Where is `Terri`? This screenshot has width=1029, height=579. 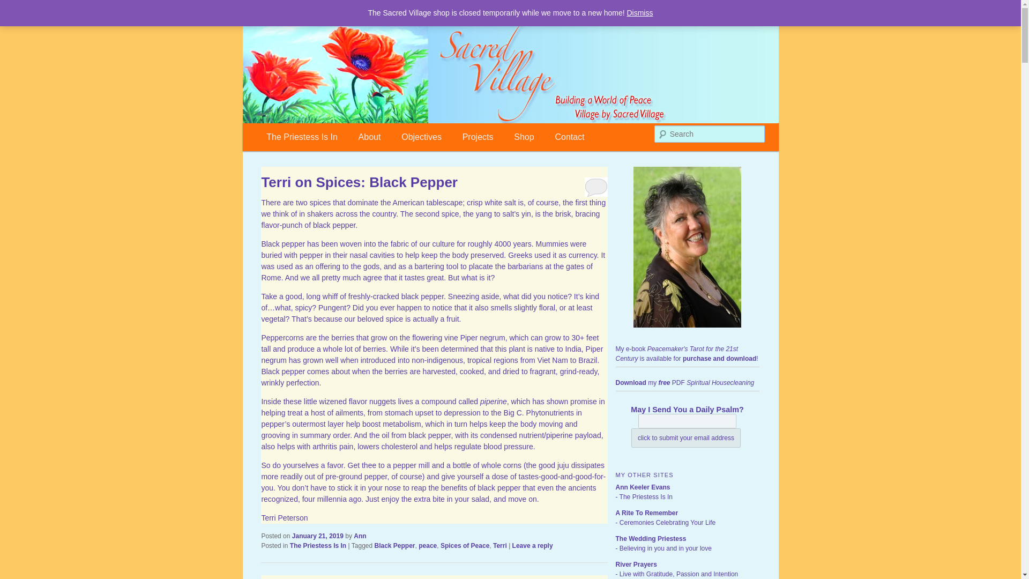
Terri is located at coordinates (499, 545).